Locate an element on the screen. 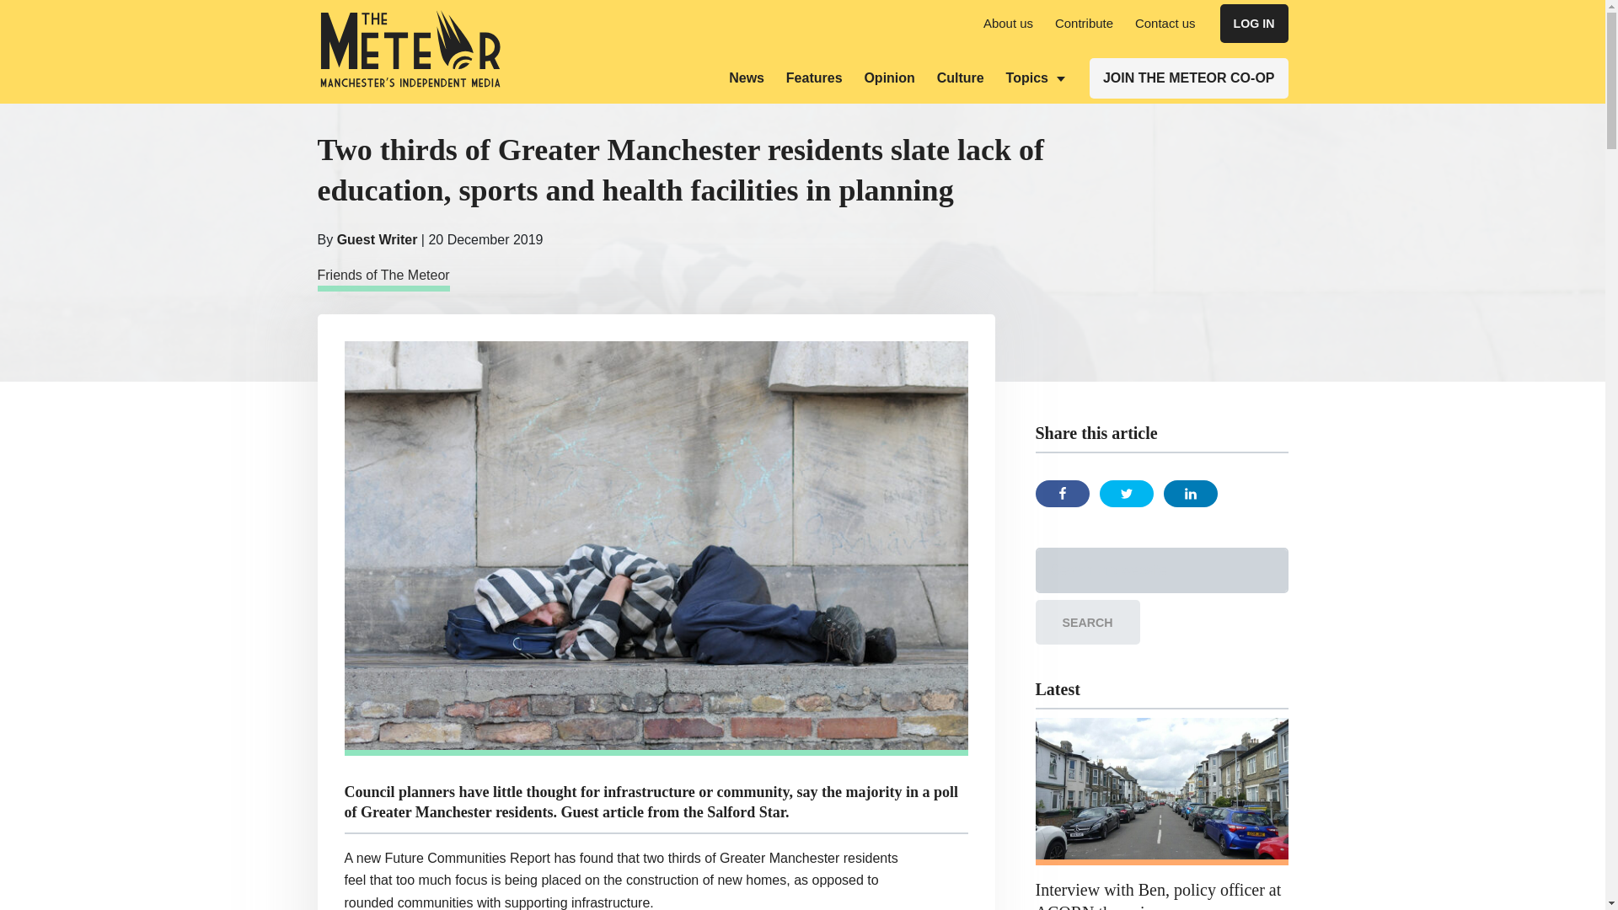 Image resolution: width=1618 pixels, height=910 pixels. About us is located at coordinates (1008, 22).